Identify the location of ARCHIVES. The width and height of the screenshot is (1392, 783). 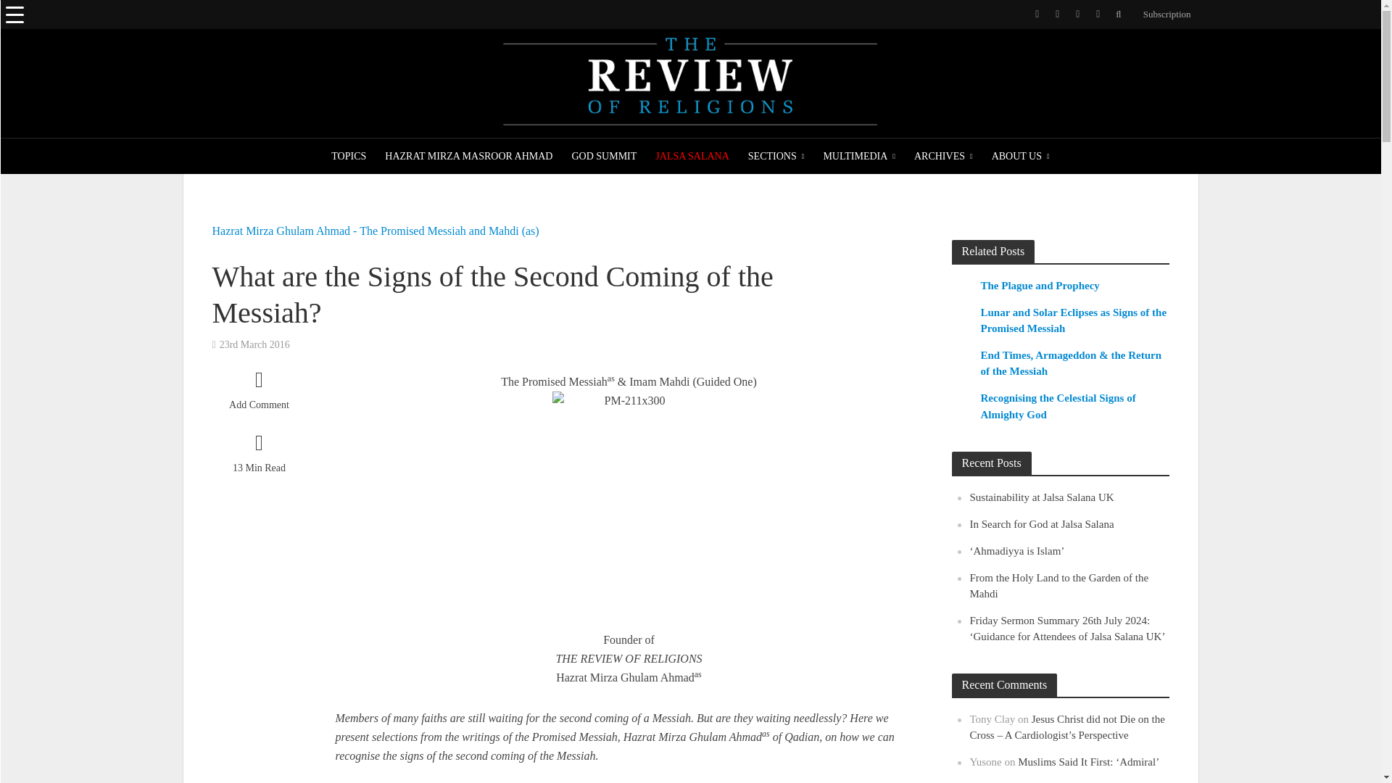
(944, 157).